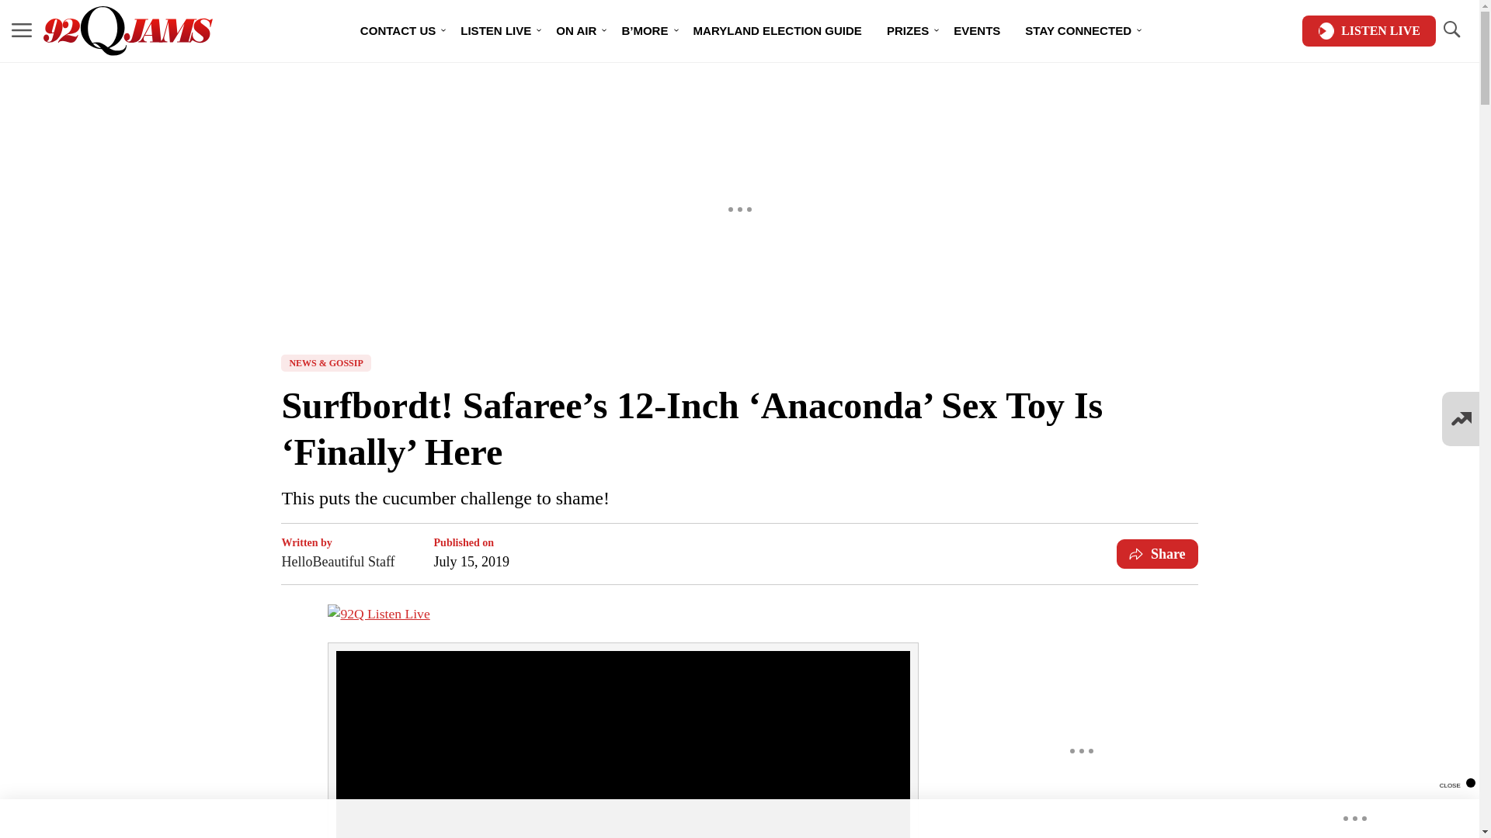 The height and width of the screenshot is (838, 1491). I want to click on STAY CONNECTED, so click(1078, 31).